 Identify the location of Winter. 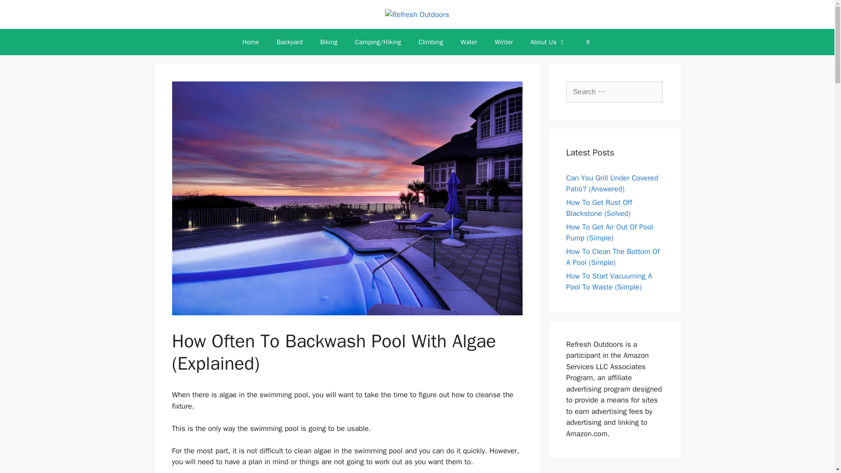
(504, 42).